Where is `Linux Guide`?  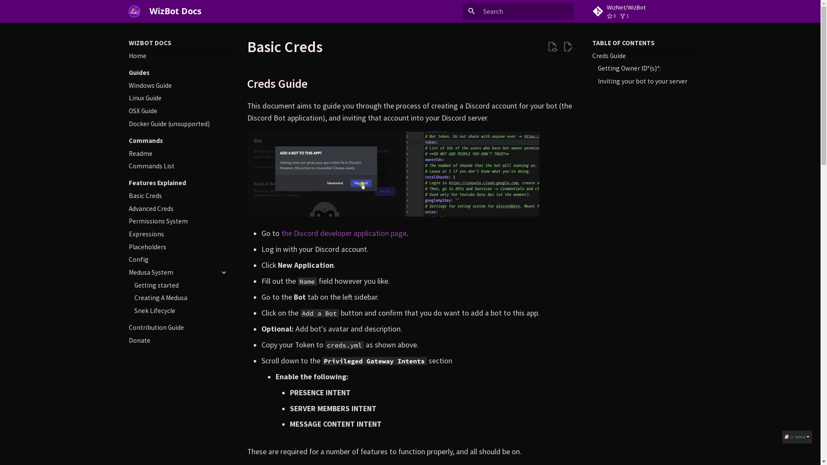
Linux Guide is located at coordinates (178, 98).